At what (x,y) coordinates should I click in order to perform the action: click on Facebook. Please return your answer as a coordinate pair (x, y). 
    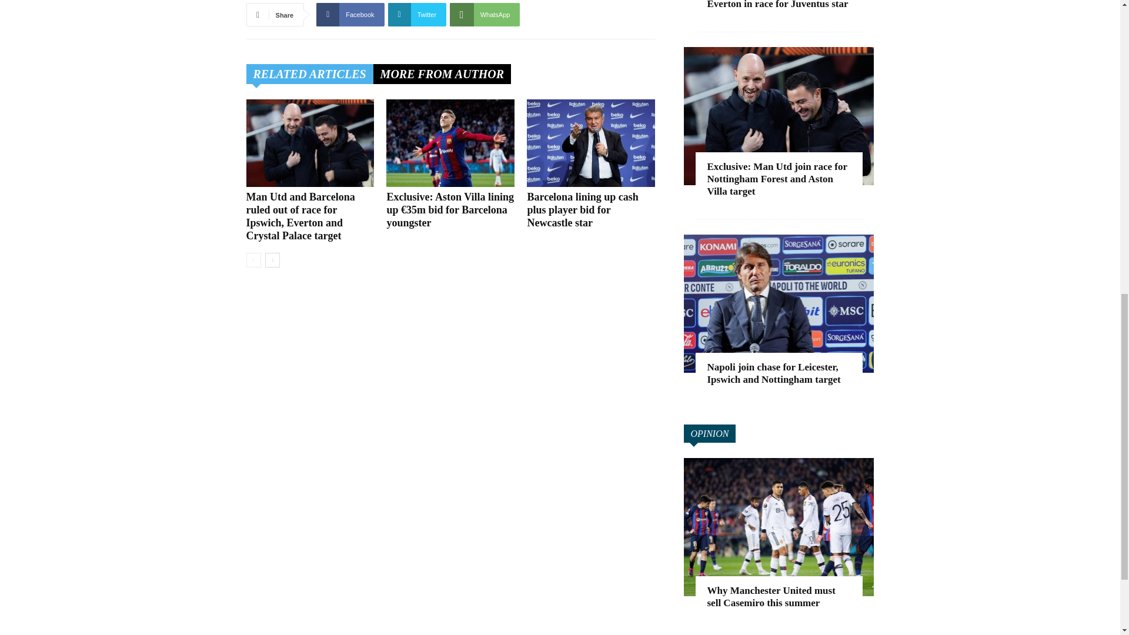
    Looking at the image, I should click on (349, 14).